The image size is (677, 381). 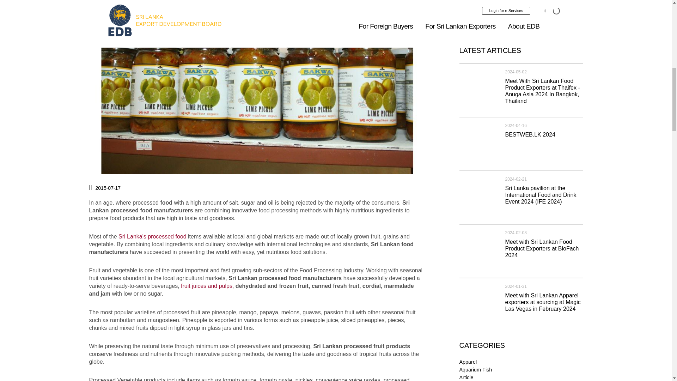 I want to click on BESTWEB.LK 2024, so click(x=530, y=134).